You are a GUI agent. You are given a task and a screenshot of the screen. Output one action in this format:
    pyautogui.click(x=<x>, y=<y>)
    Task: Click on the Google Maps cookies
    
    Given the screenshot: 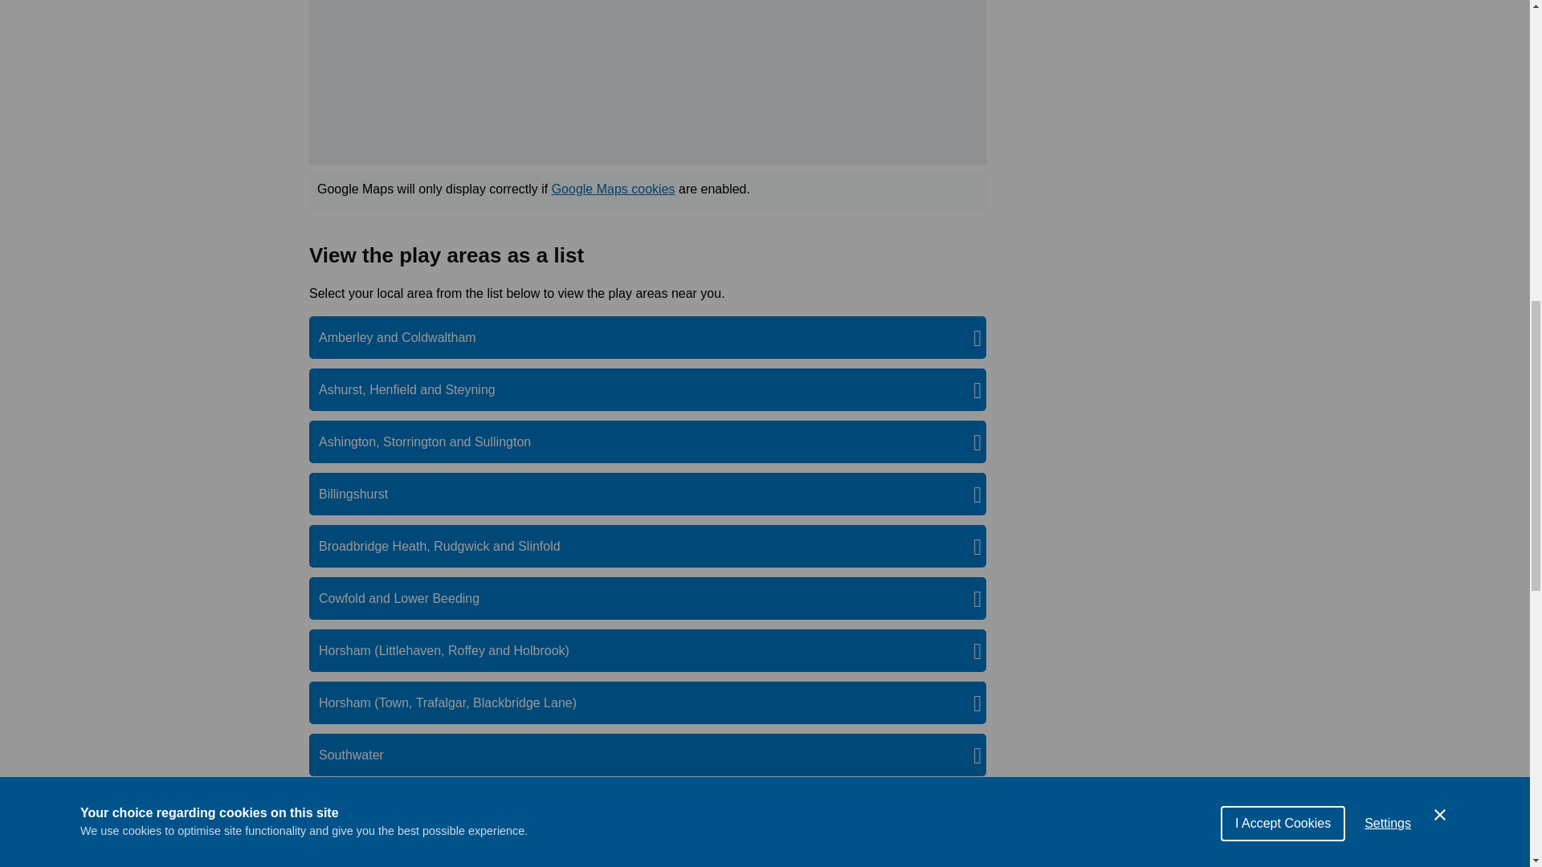 What is the action you would take?
    pyautogui.click(x=614, y=189)
    